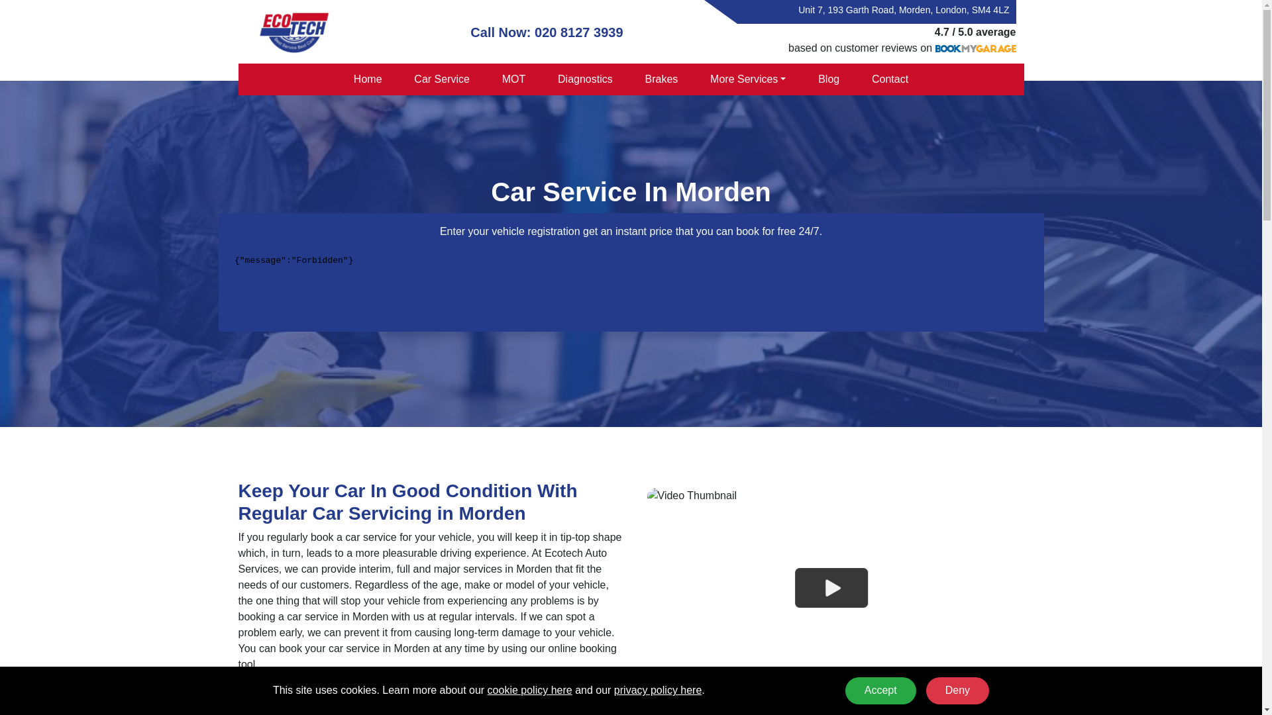 Image resolution: width=1272 pixels, height=715 pixels. I want to click on MOT, so click(513, 79).